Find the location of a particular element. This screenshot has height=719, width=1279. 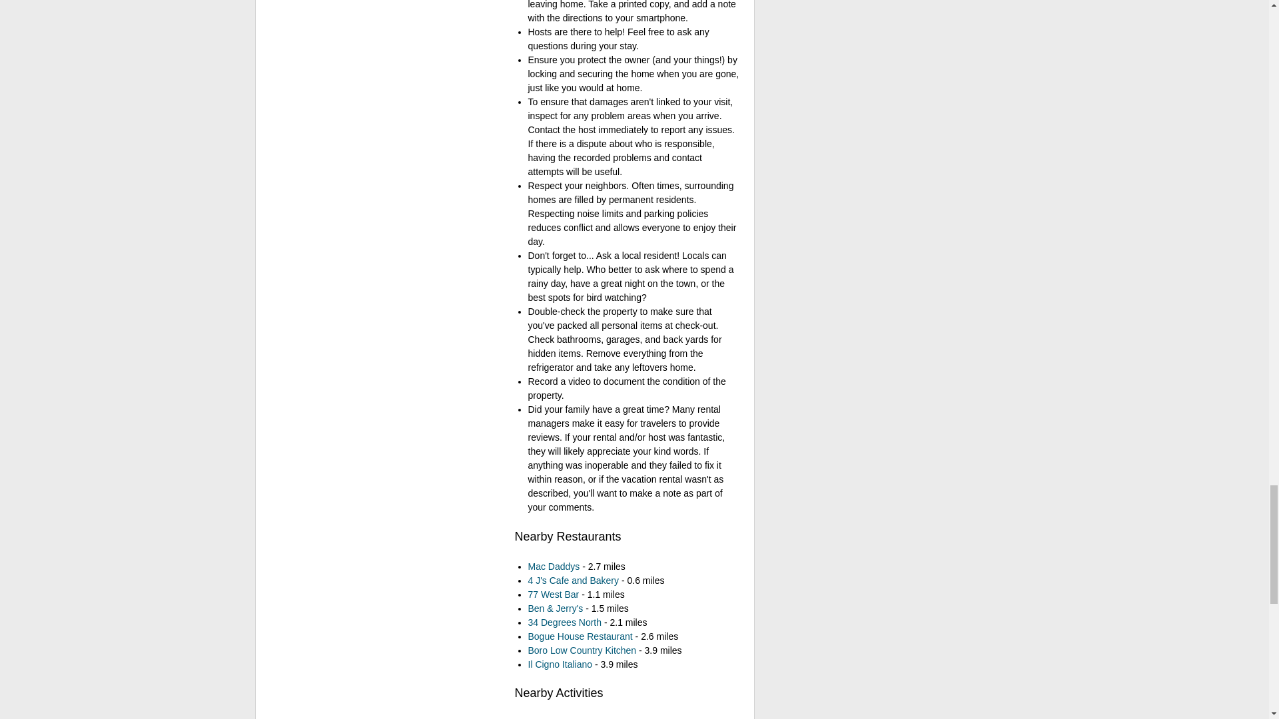

4 J's Cafe and Bakery is located at coordinates (573, 581).